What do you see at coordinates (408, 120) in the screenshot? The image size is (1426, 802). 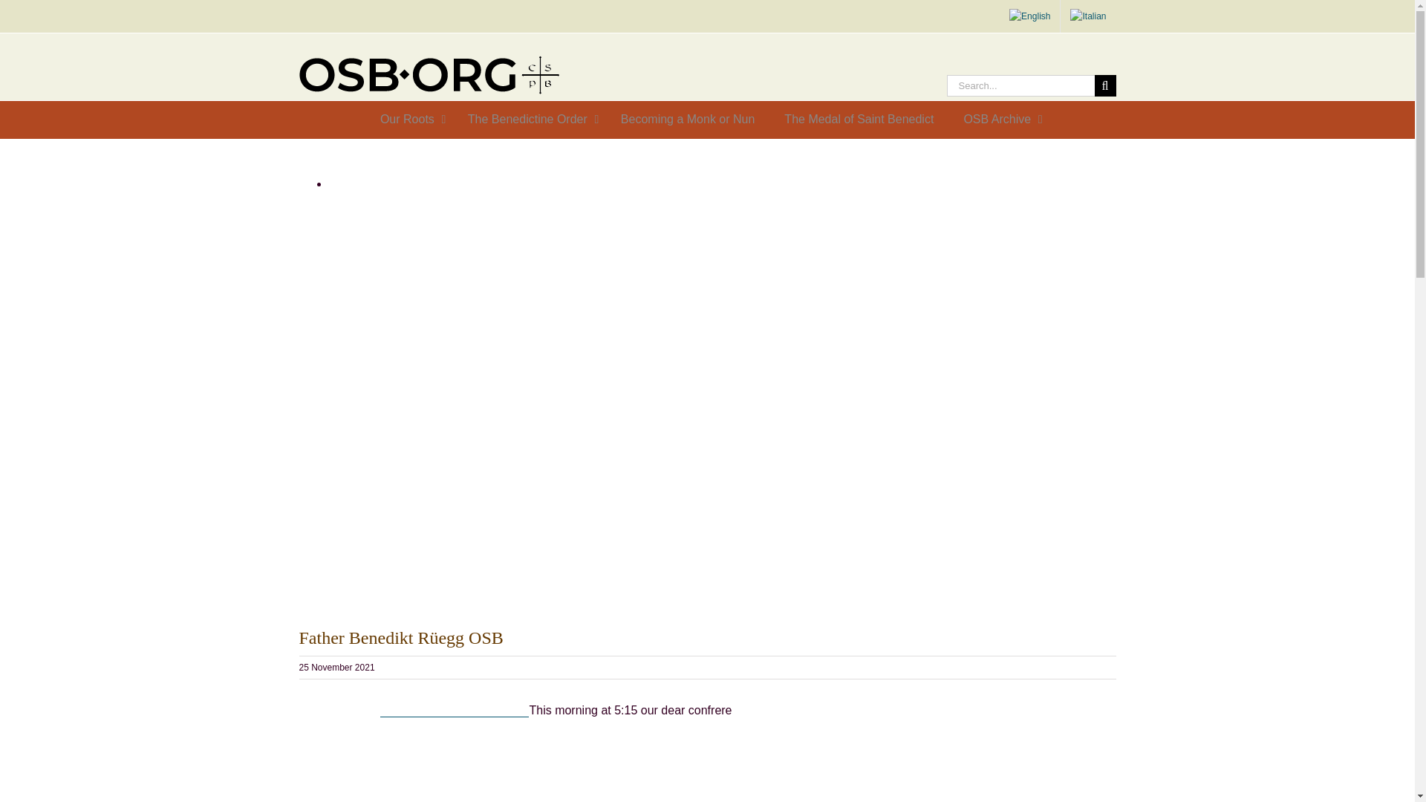 I see `Our Roots` at bounding box center [408, 120].